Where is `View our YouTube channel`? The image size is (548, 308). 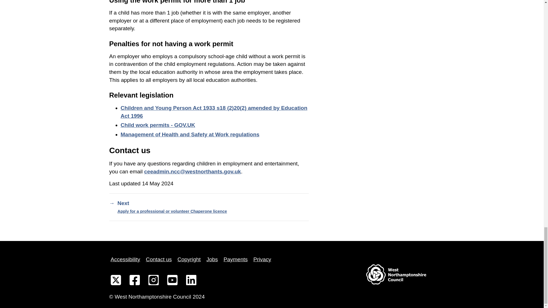 View our YouTube channel is located at coordinates (172, 281).